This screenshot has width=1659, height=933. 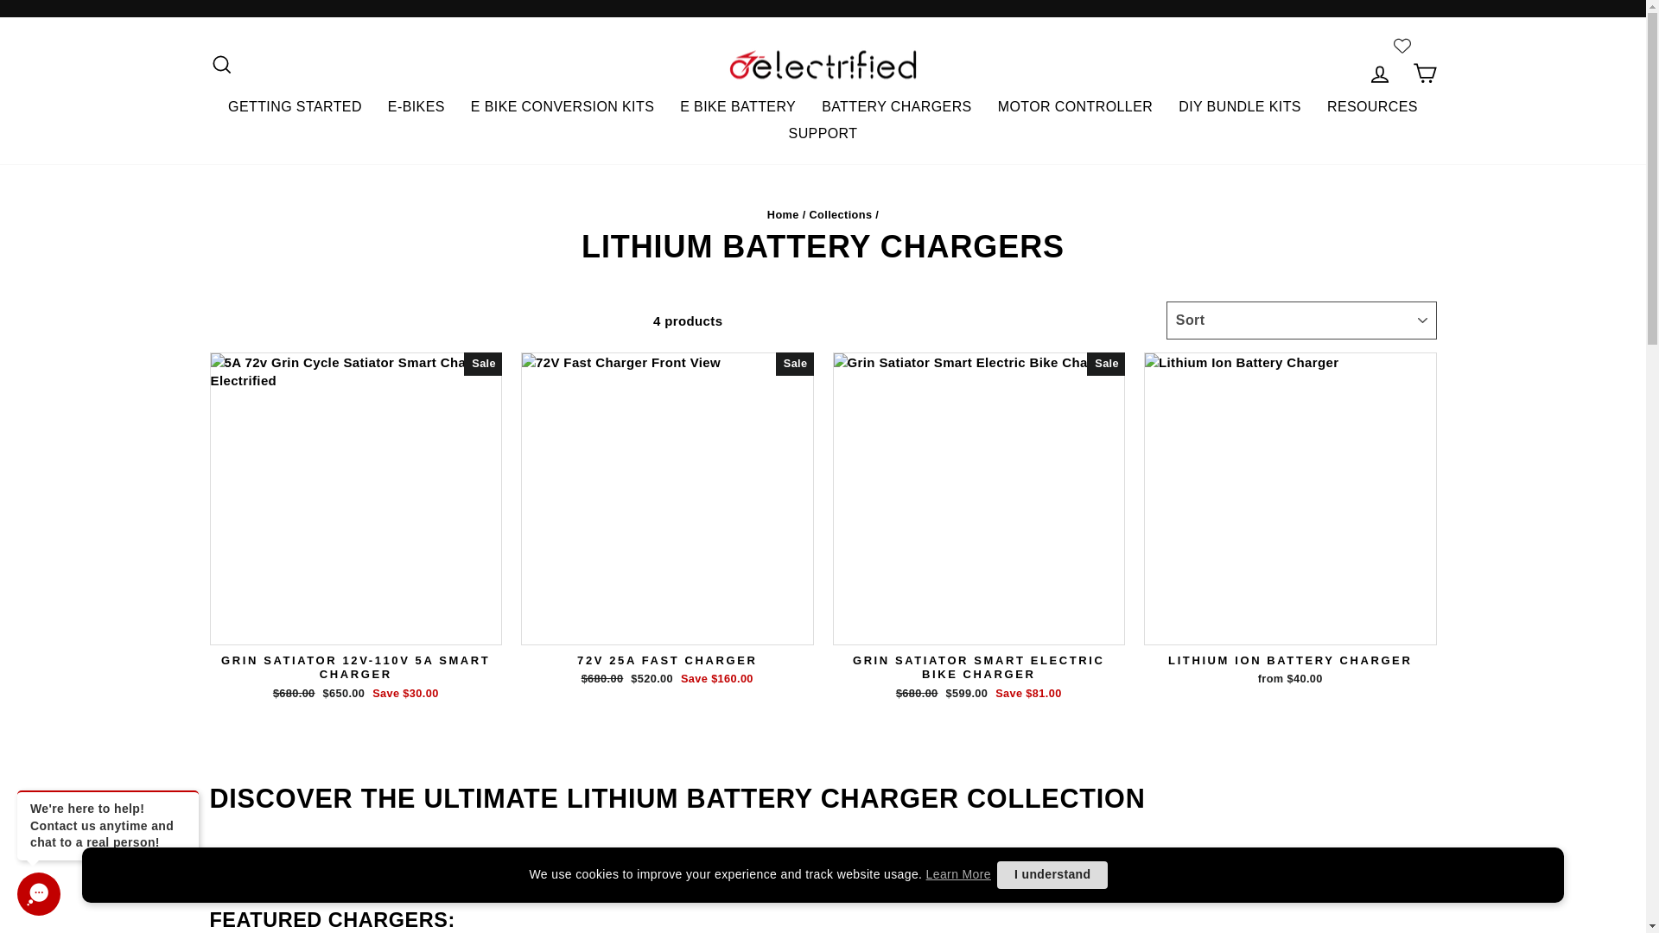 I want to click on Back to the frontpage, so click(x=783, y=214).